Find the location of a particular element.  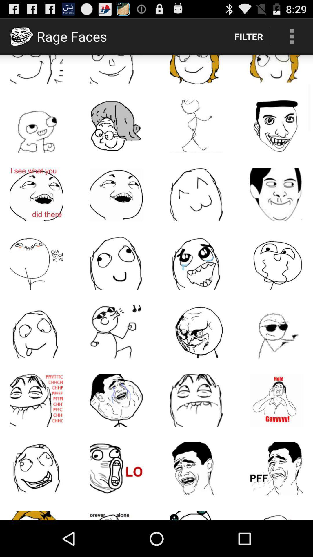

scroll until filter is located at coordinates (249, 37).